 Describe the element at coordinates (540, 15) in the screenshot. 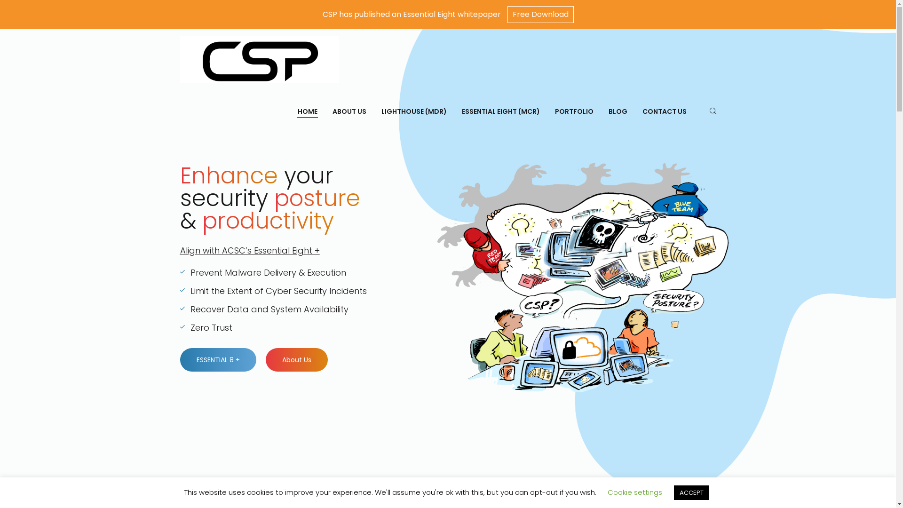

I see `Free Download` at that location.